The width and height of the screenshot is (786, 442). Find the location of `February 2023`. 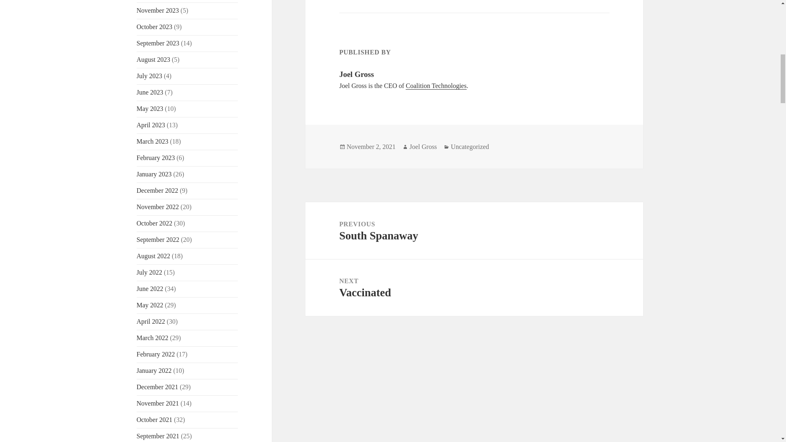

February 2023 is located at coordinates (156, 158).